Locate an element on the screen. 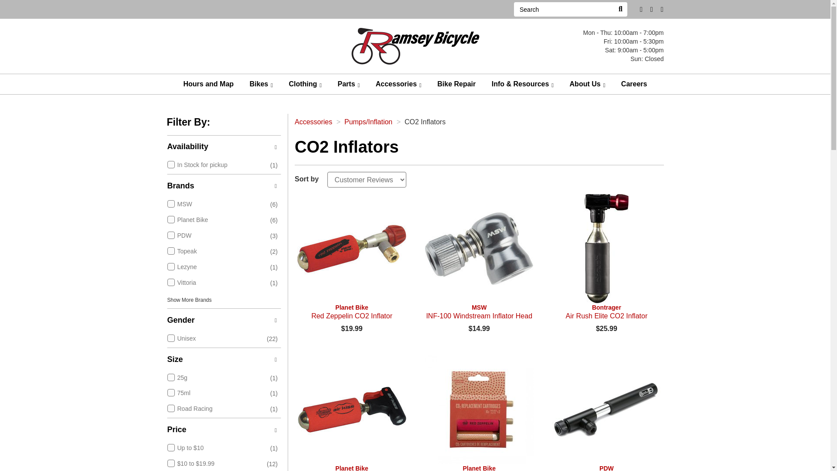 The image size is (837, 471). Search is located at coordinates (563, 9).